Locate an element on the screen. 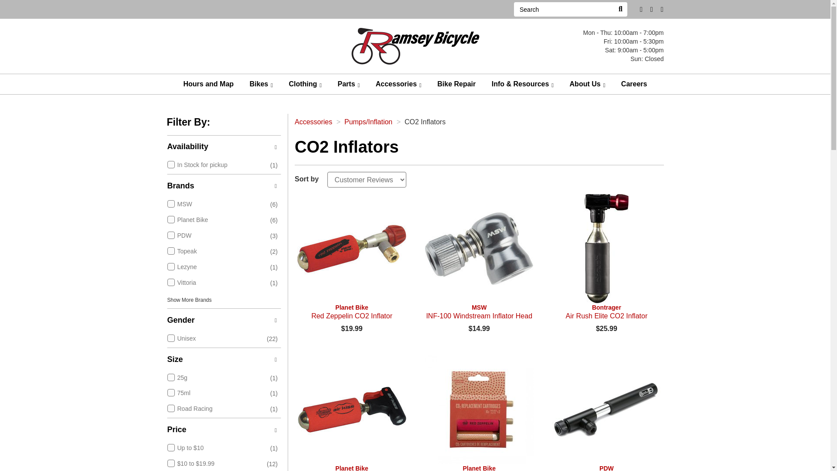 The image size is (837, 471). Search is located at coordinates (563, 9).